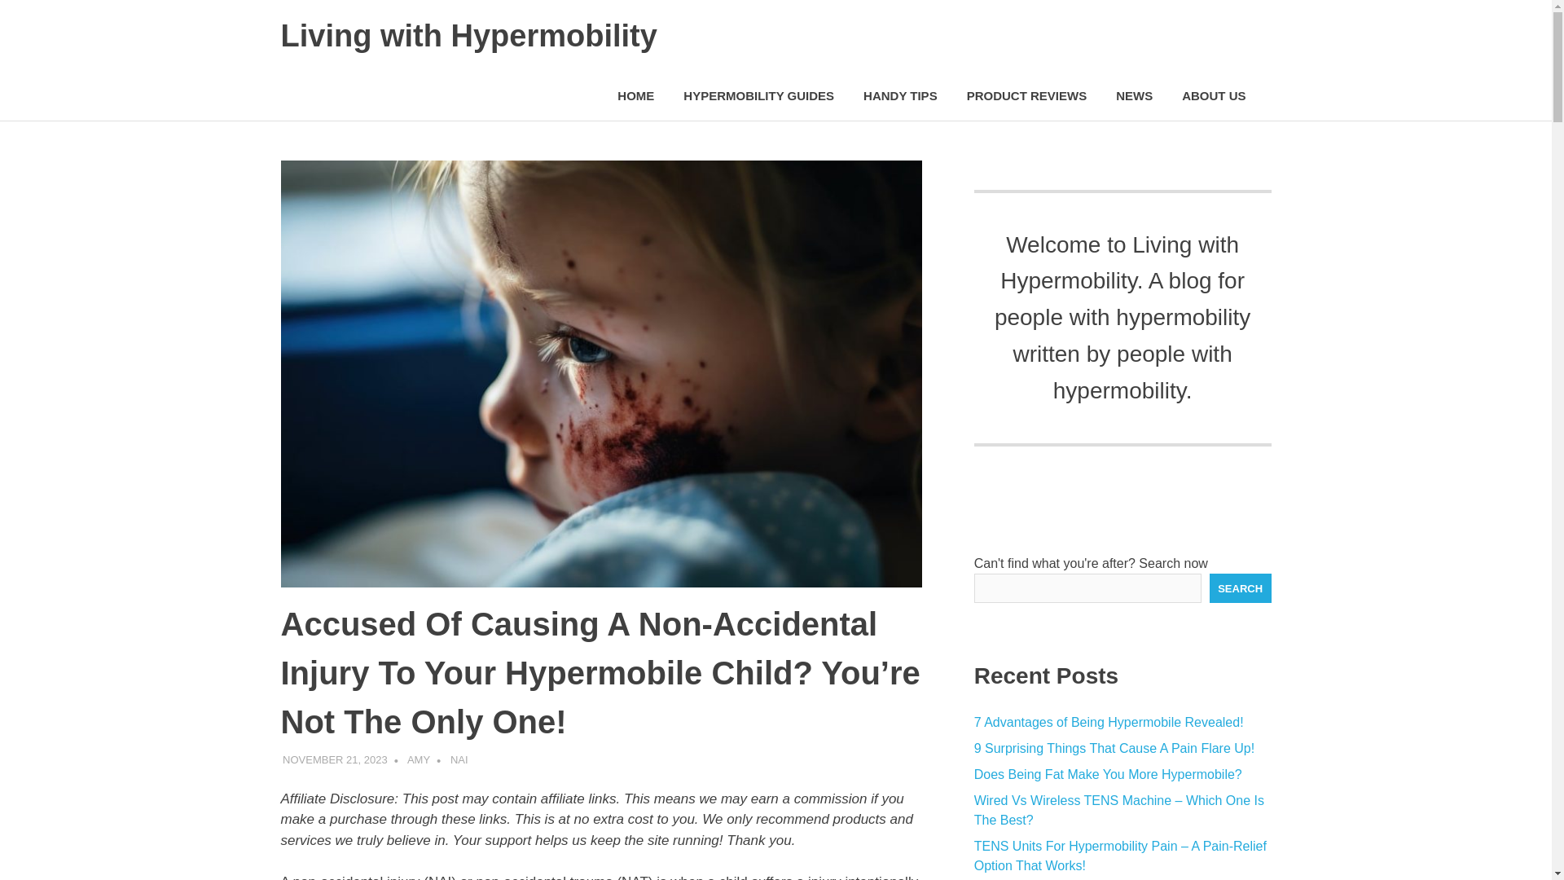 This screenshot has width=1564, height=880. What do you see at coordinates (419, 759) in the screenshot?
I see `View all posts by Amy` at bounding box center [419, 759].